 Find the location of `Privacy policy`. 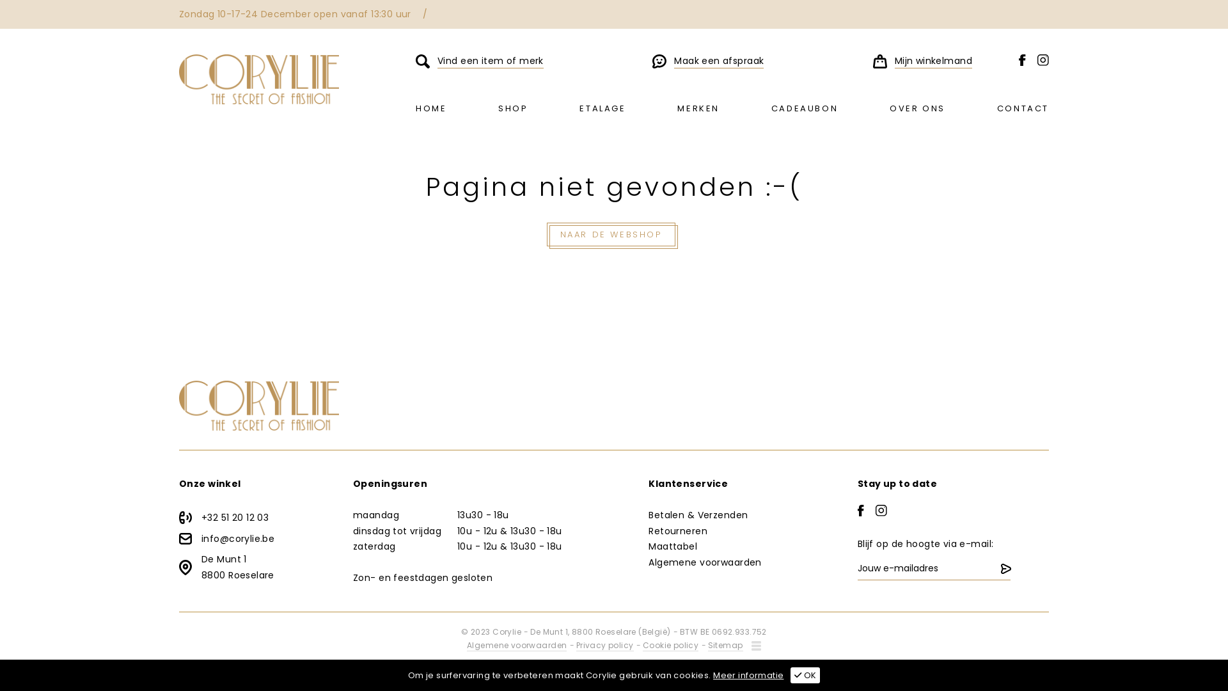

Privacy policy is located at coordinates (605, 645).